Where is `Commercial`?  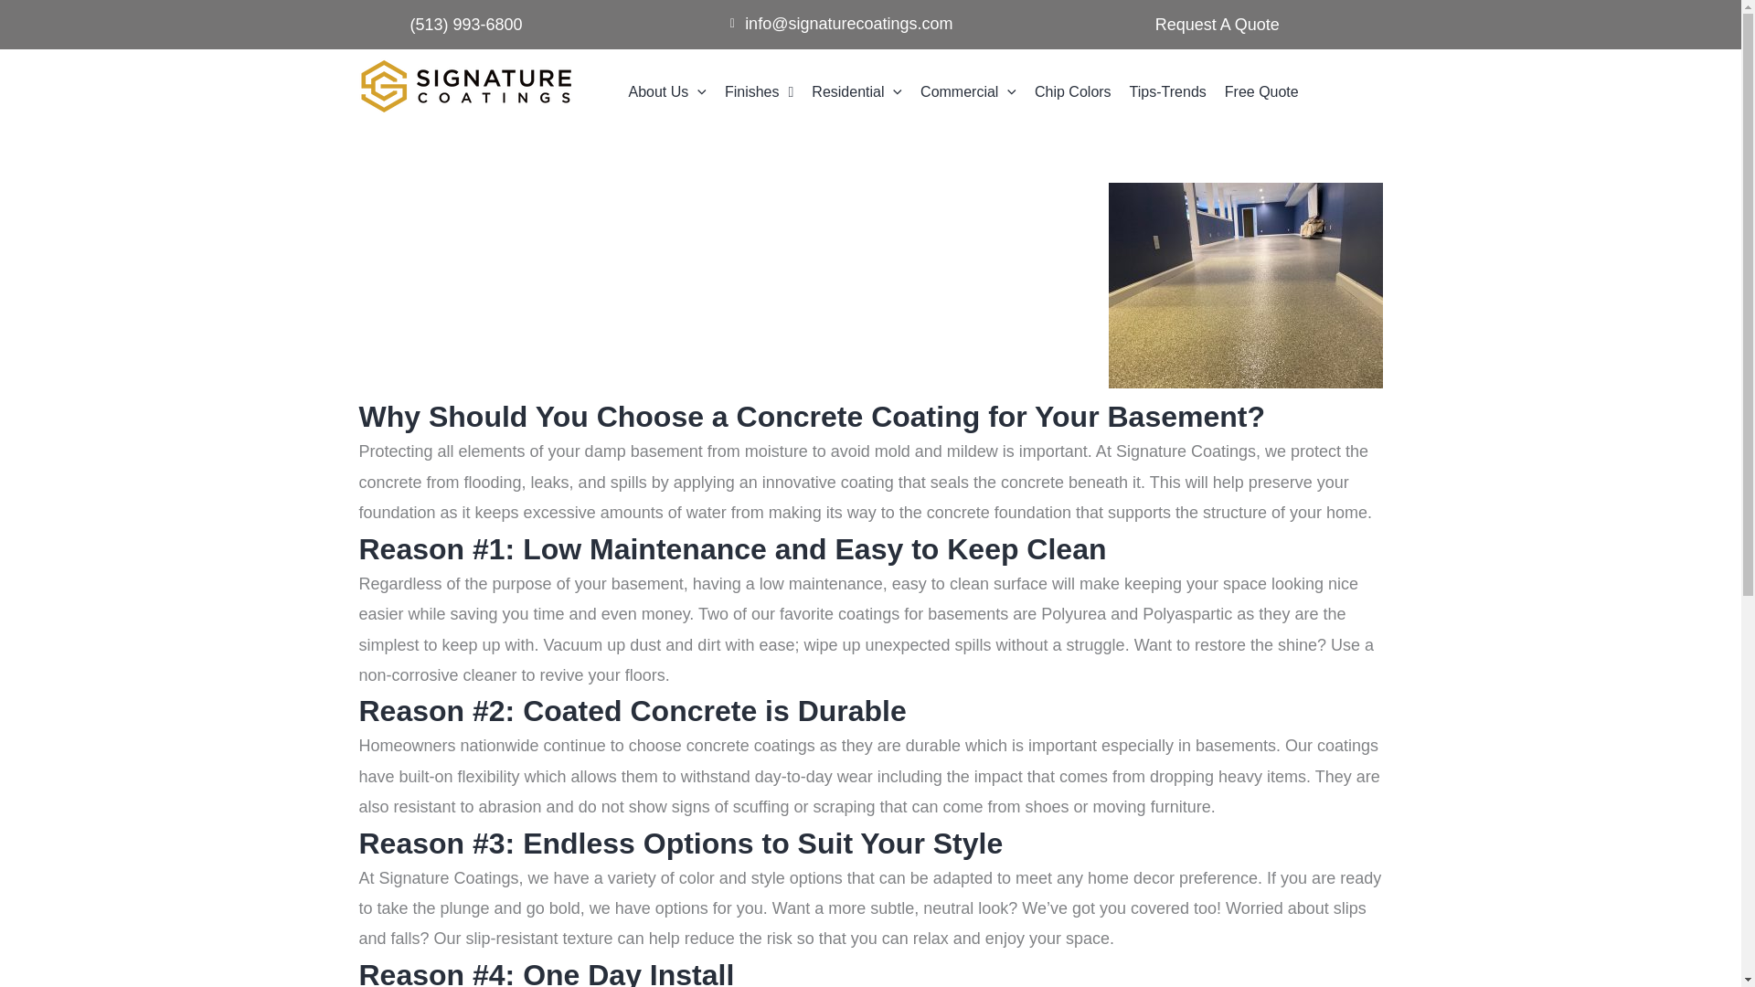
Commercial is located at coordinates (967, 91).